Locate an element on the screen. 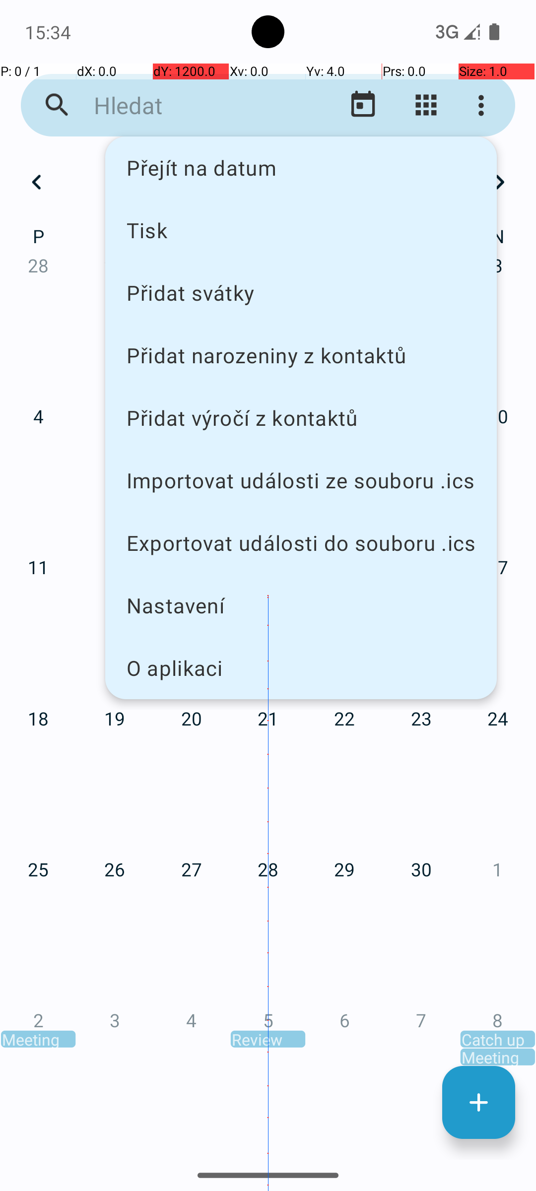 The width and height of the screenshot is (536, 1191). Přidat narozeniny z kontaktů is located at coordinates (301, 355).